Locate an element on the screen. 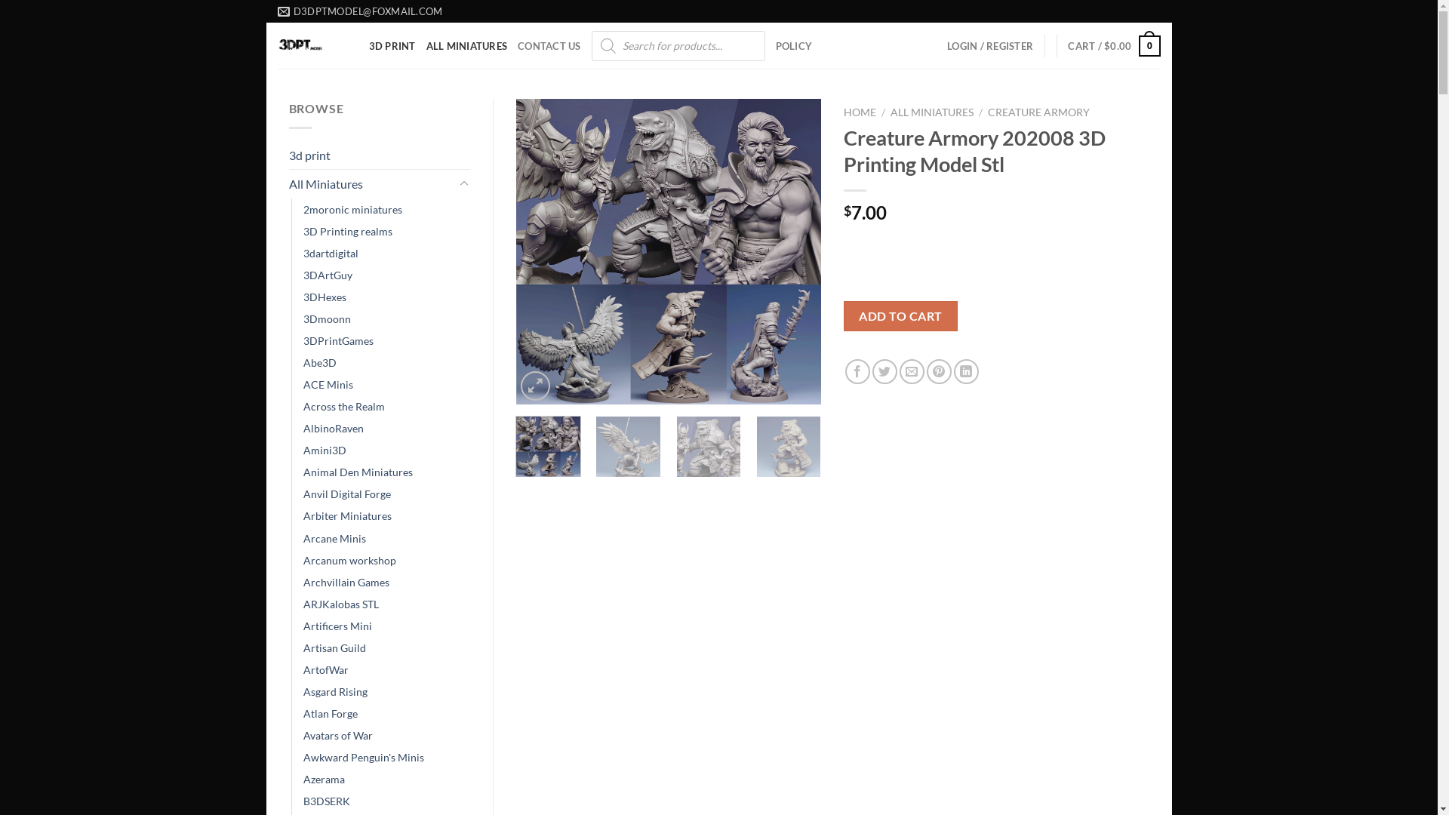  3dartdigital is located at coordinates (331, 254).